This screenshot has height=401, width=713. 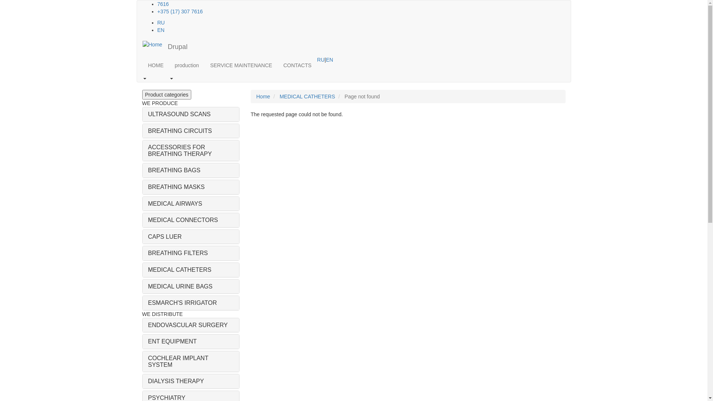 I want to click on Home, so click(x=152, y=45).